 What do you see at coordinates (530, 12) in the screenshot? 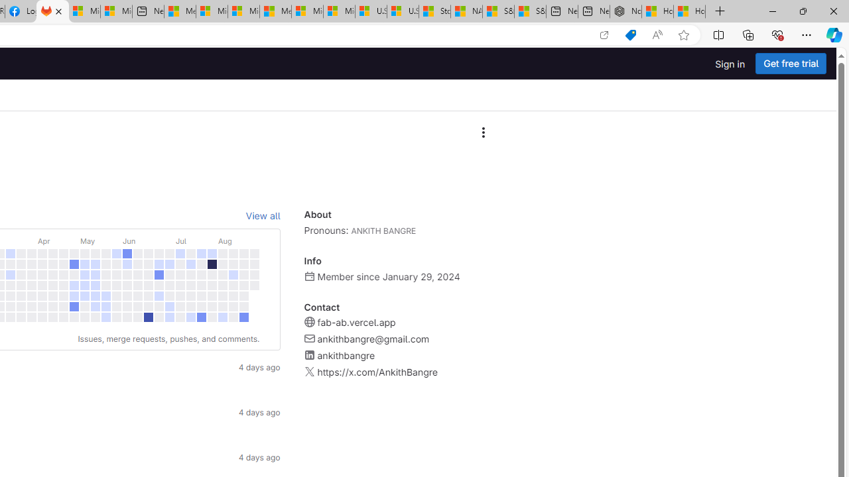
I see `S&P 500, Nasdaq end lower, weighed by Nvidia dip | Watch` at bounding box center [530, 12].